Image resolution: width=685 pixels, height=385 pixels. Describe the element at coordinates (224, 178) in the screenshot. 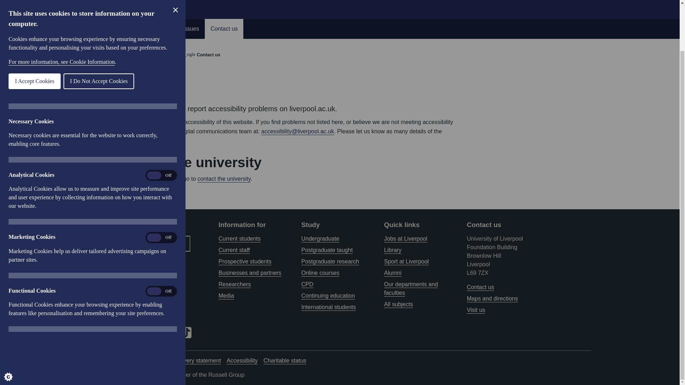

I see `contact the university` at that location.